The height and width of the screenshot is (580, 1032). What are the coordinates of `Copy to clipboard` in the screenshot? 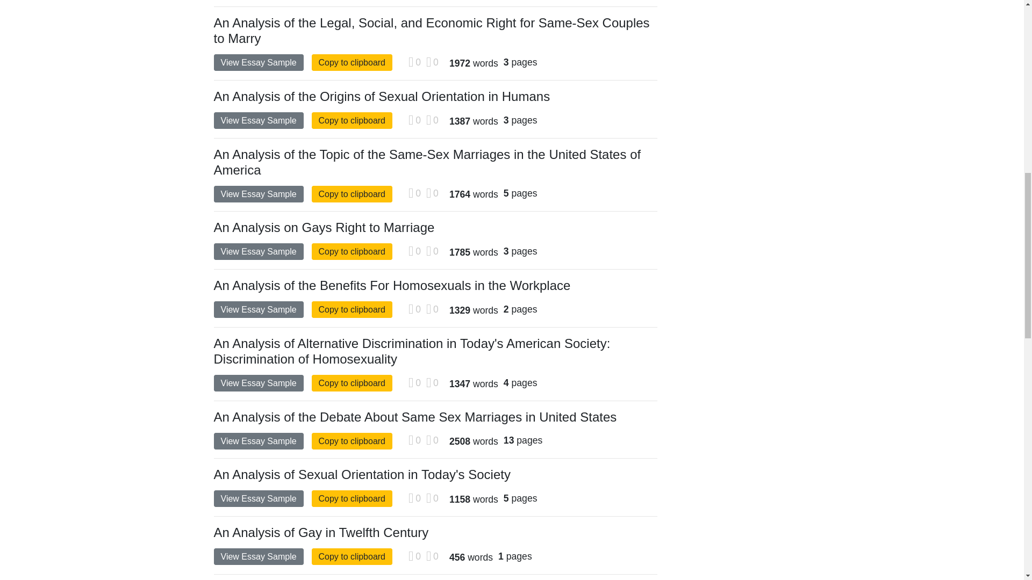 It's located at (352, 120).